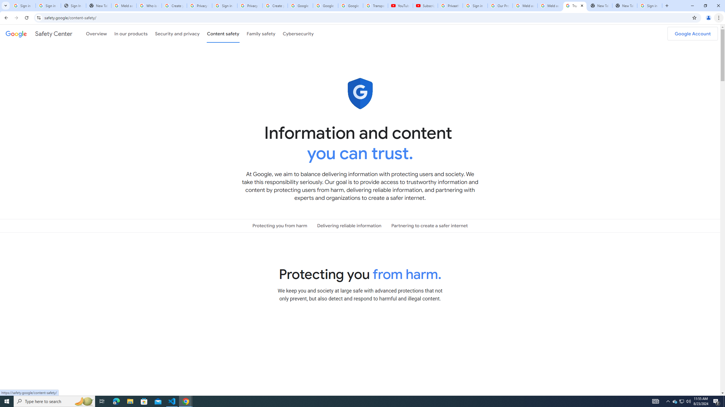 This screenshot has width=725, height=407. What do you see at coordinates (351, 6) in the screenshot?
I see `Google Account` at bounding box center [351, 6].